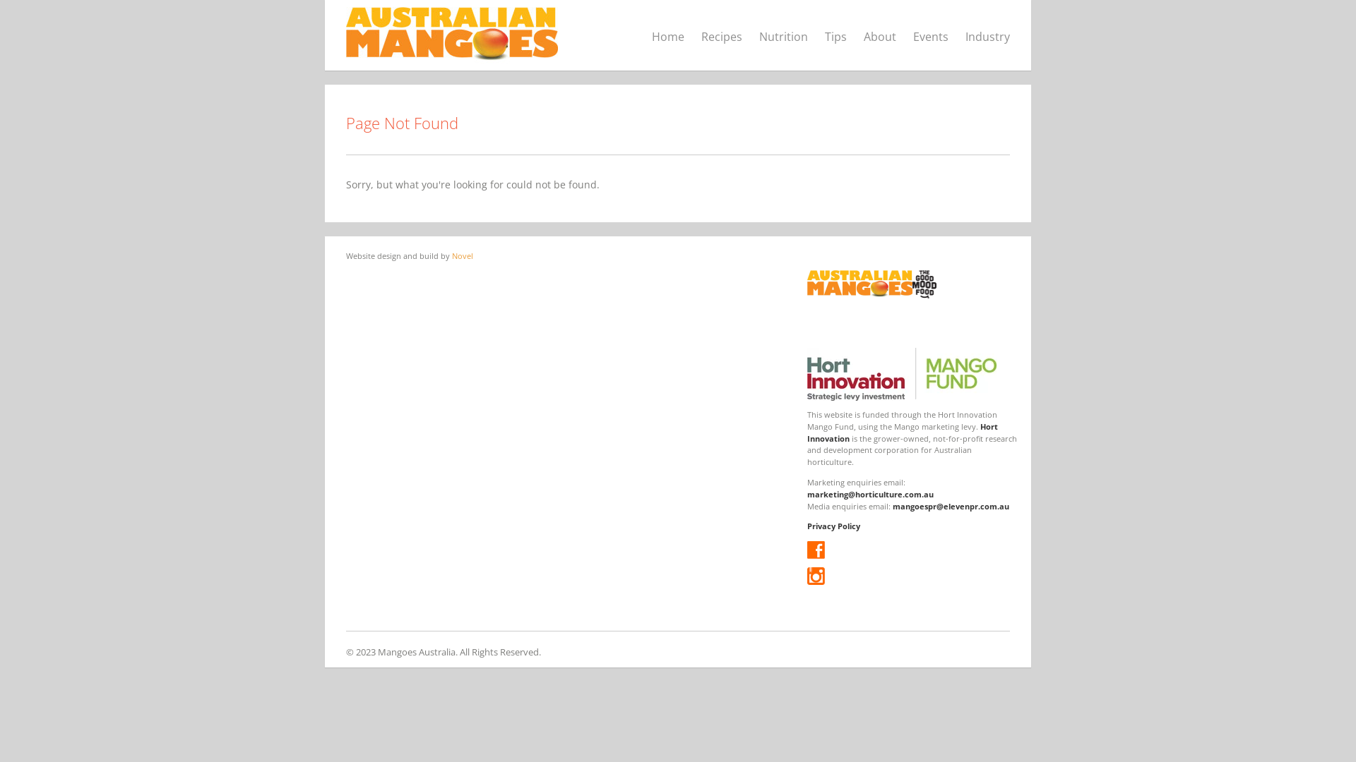 The image size is (1356, 762). I want to click on Events, so click(931, 37).